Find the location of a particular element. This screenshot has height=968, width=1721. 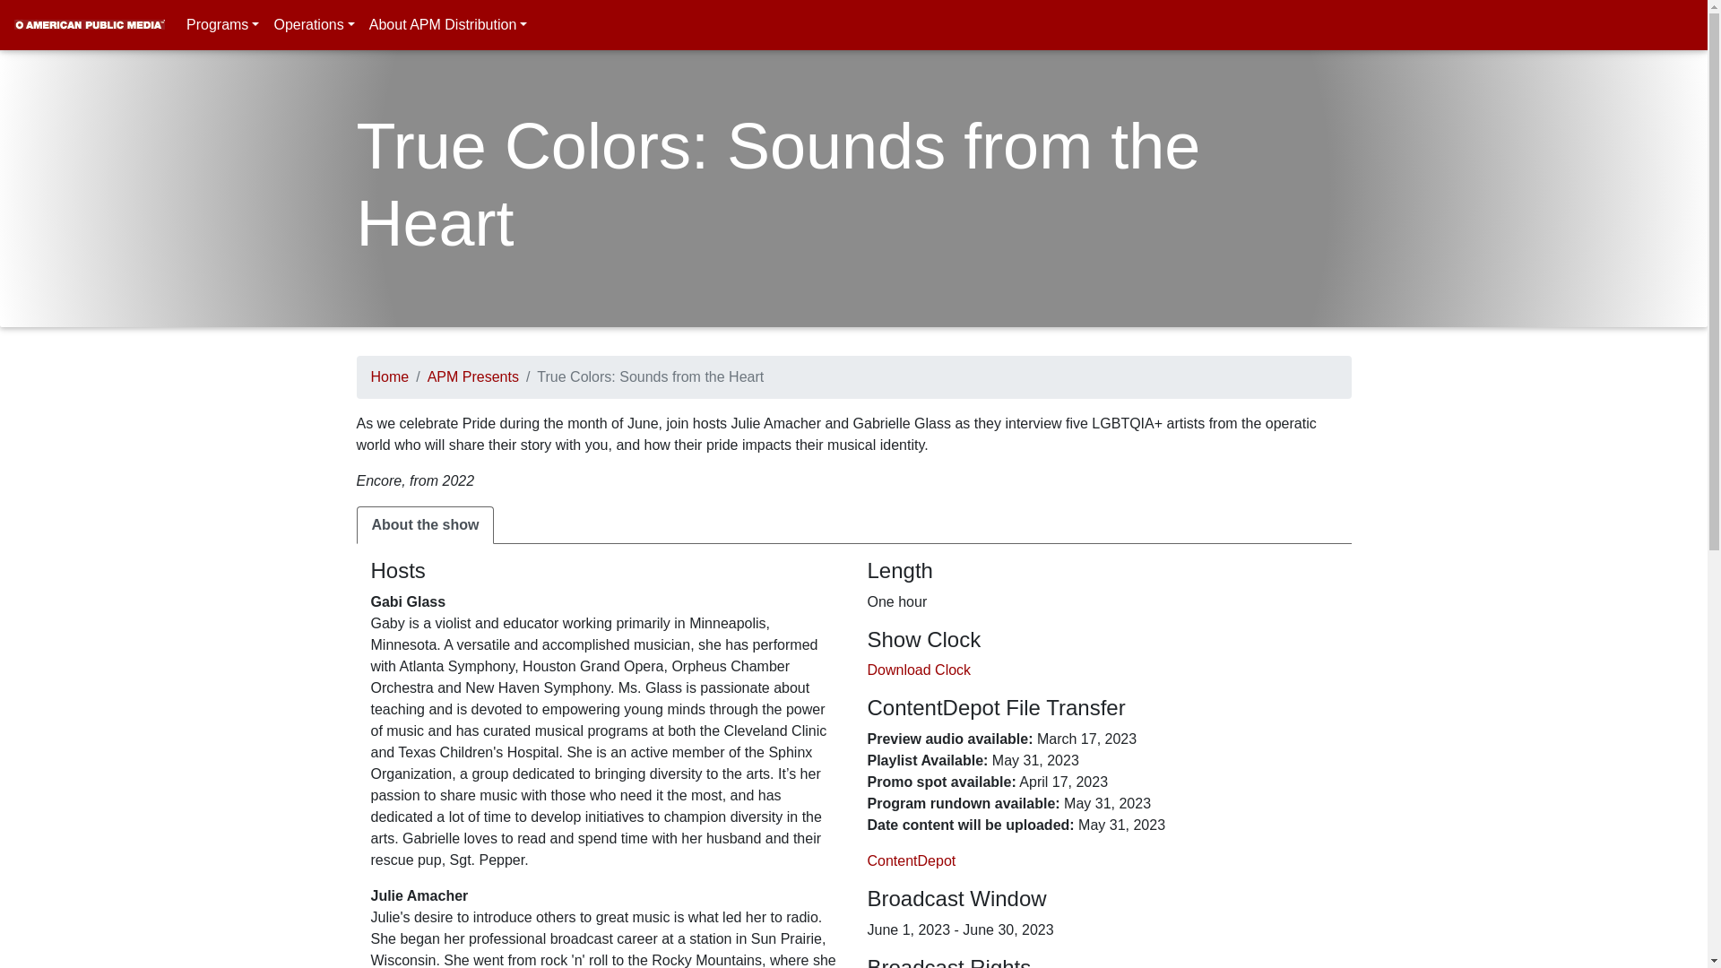

ContentDepot is located at coordinates (912, 860).